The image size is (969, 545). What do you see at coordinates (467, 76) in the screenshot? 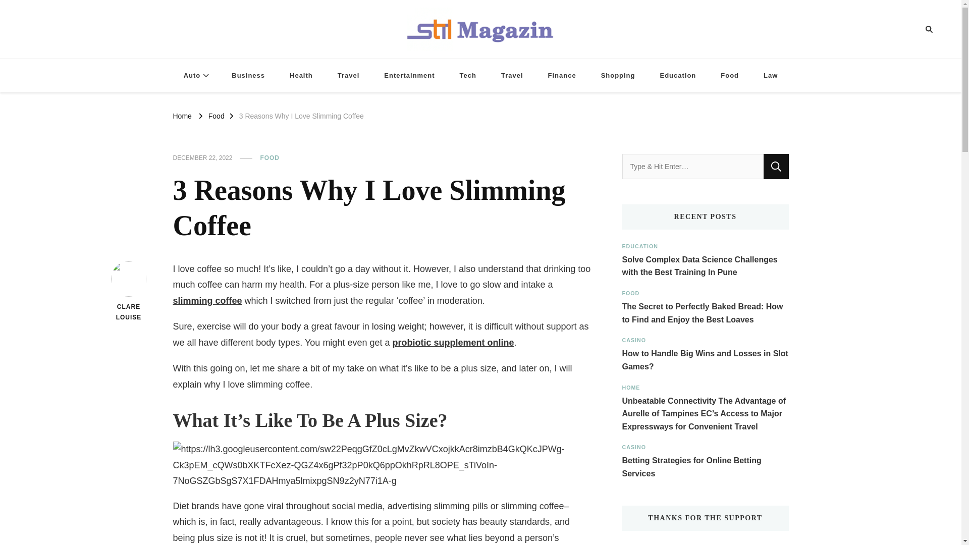
I see `Tech` at bounding box center [467, 76].